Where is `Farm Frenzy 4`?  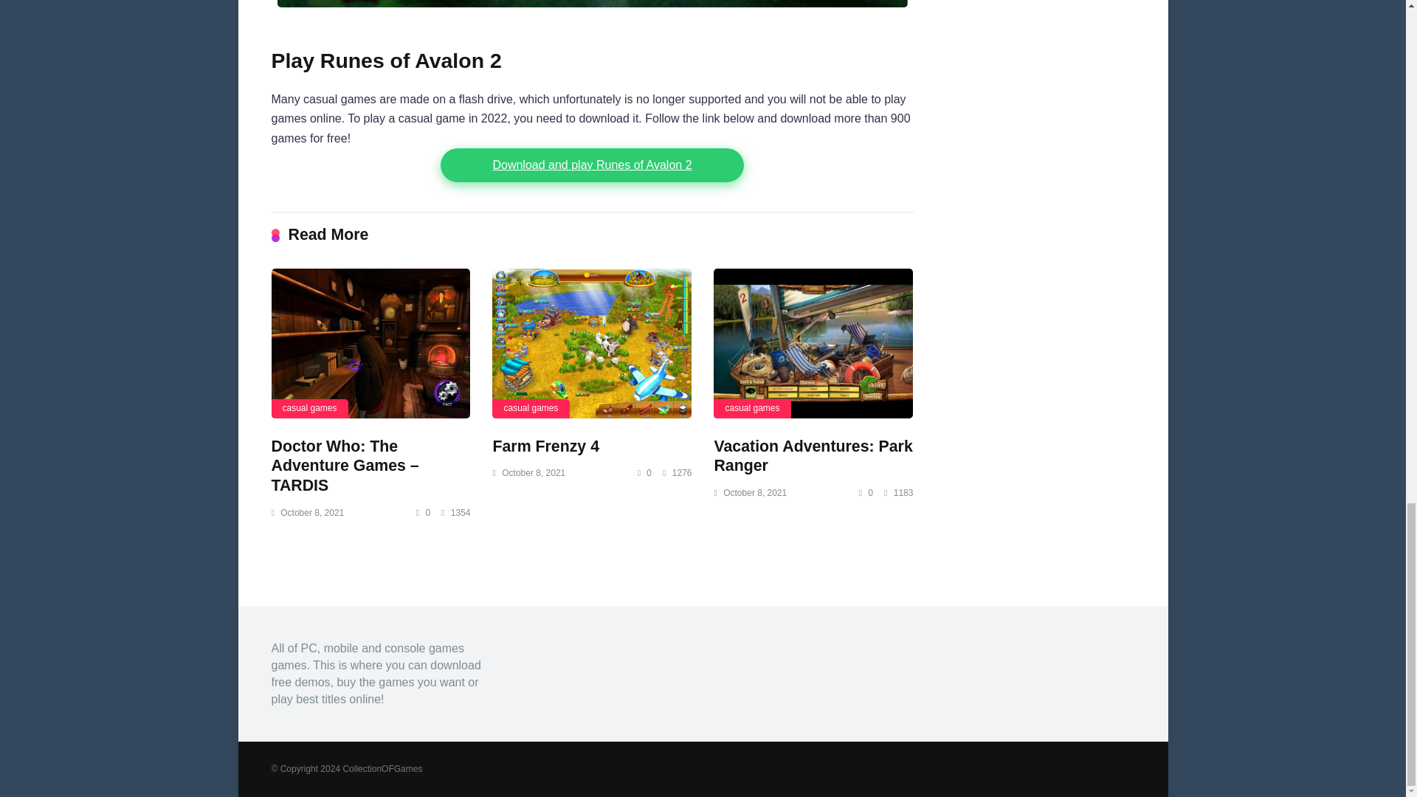
Farm Frenzy 4 is located at coordinates (545, 446).